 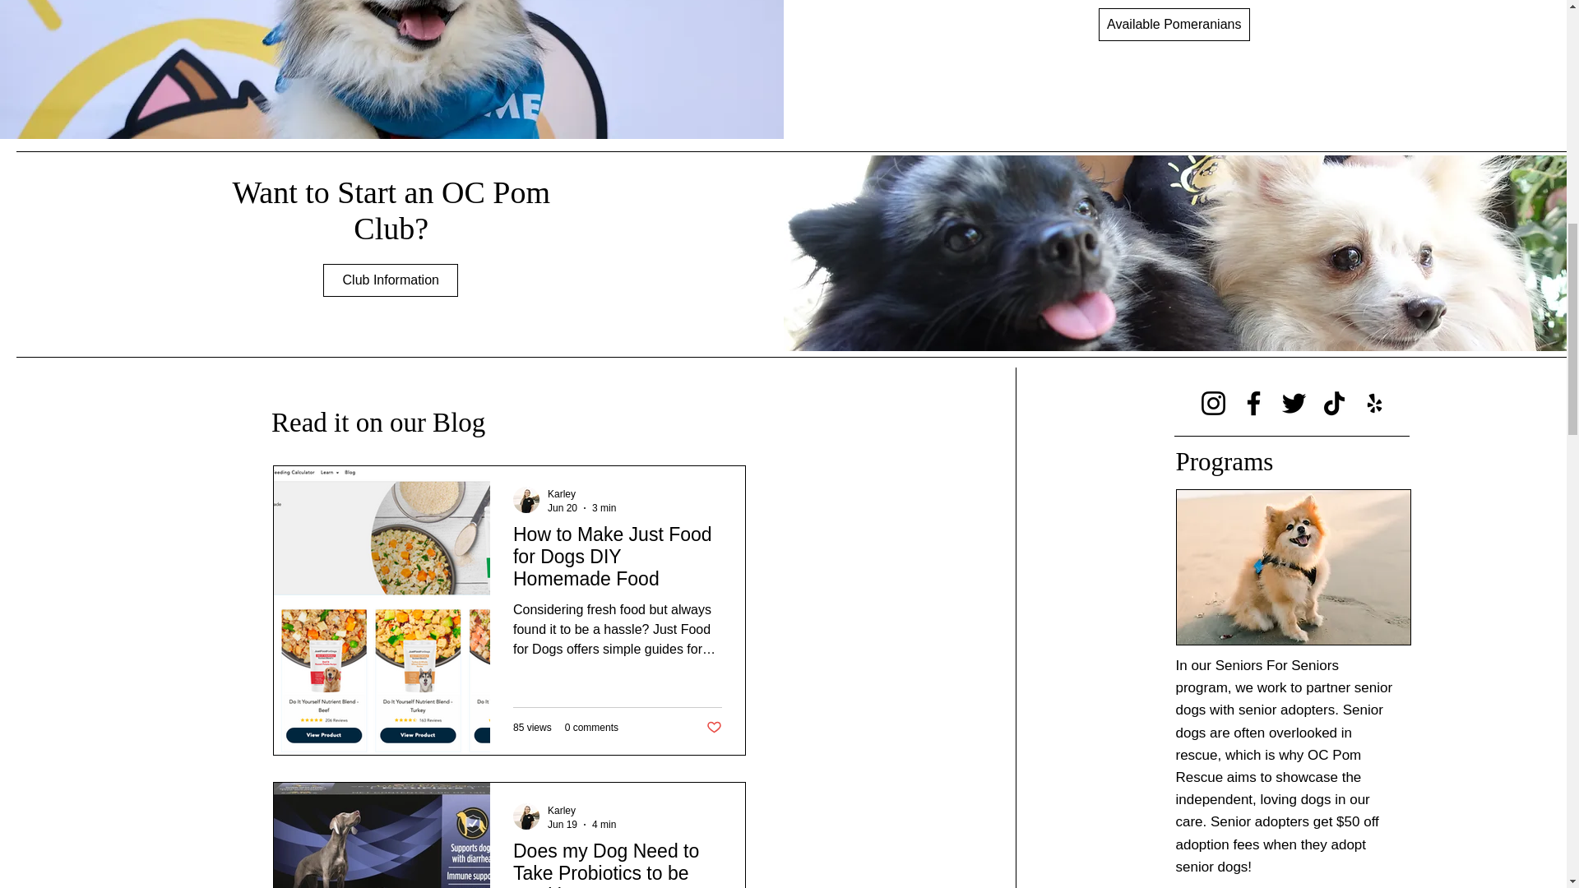 What do you see at coordinates (1174, 24) in the screenshot?
I see `Available Pomeranians` at bounding box center [1174, 24].